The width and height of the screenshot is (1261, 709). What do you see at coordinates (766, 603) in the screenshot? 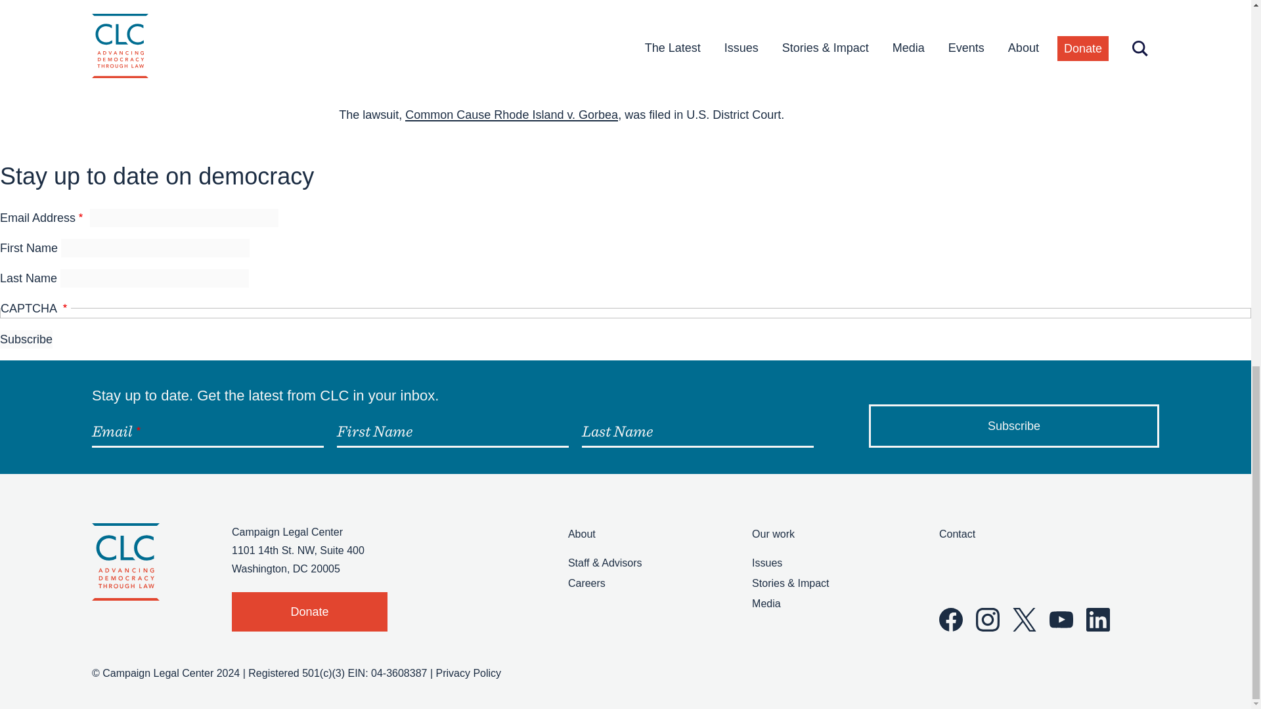
I see `Media` at bounding box center [766, 603].